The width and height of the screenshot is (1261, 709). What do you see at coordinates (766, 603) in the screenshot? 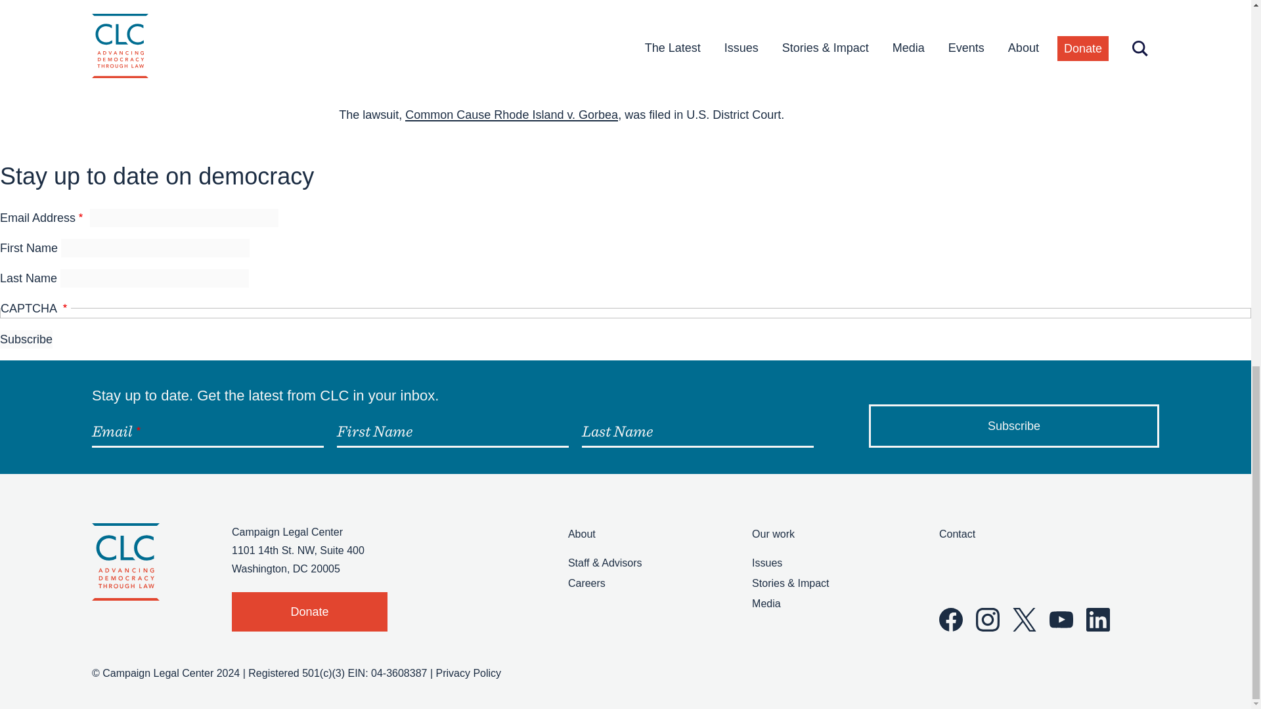
I see `Media` at bounding box center [766, 603].